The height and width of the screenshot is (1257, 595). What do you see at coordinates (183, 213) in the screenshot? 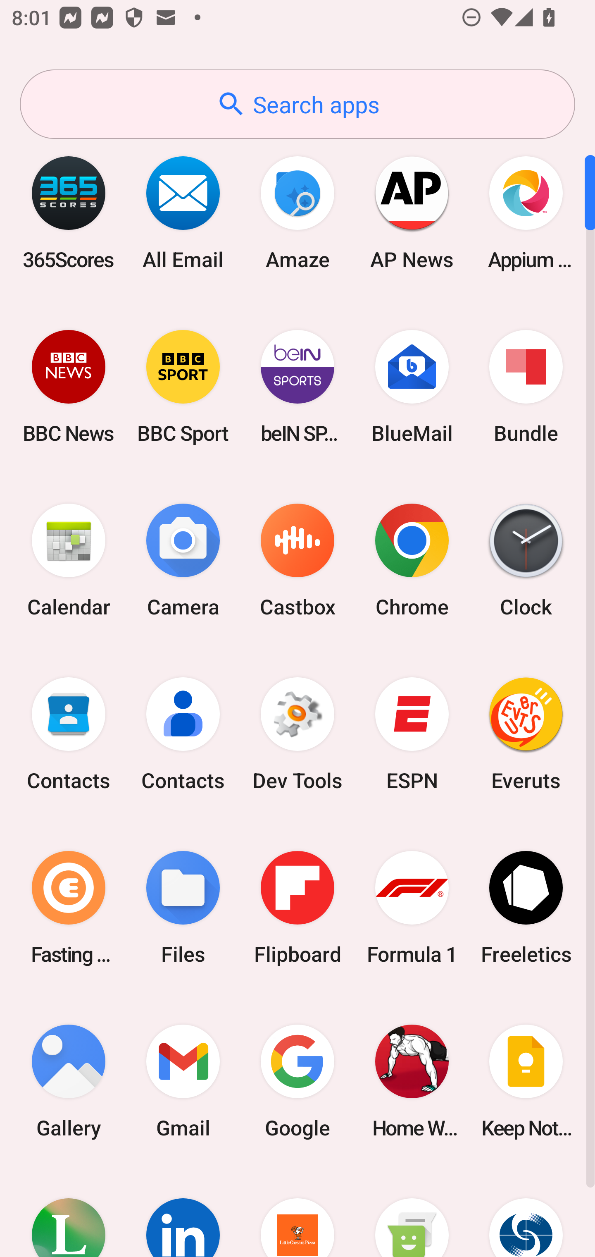
I see `All Email` at bounding box center [183, 213].